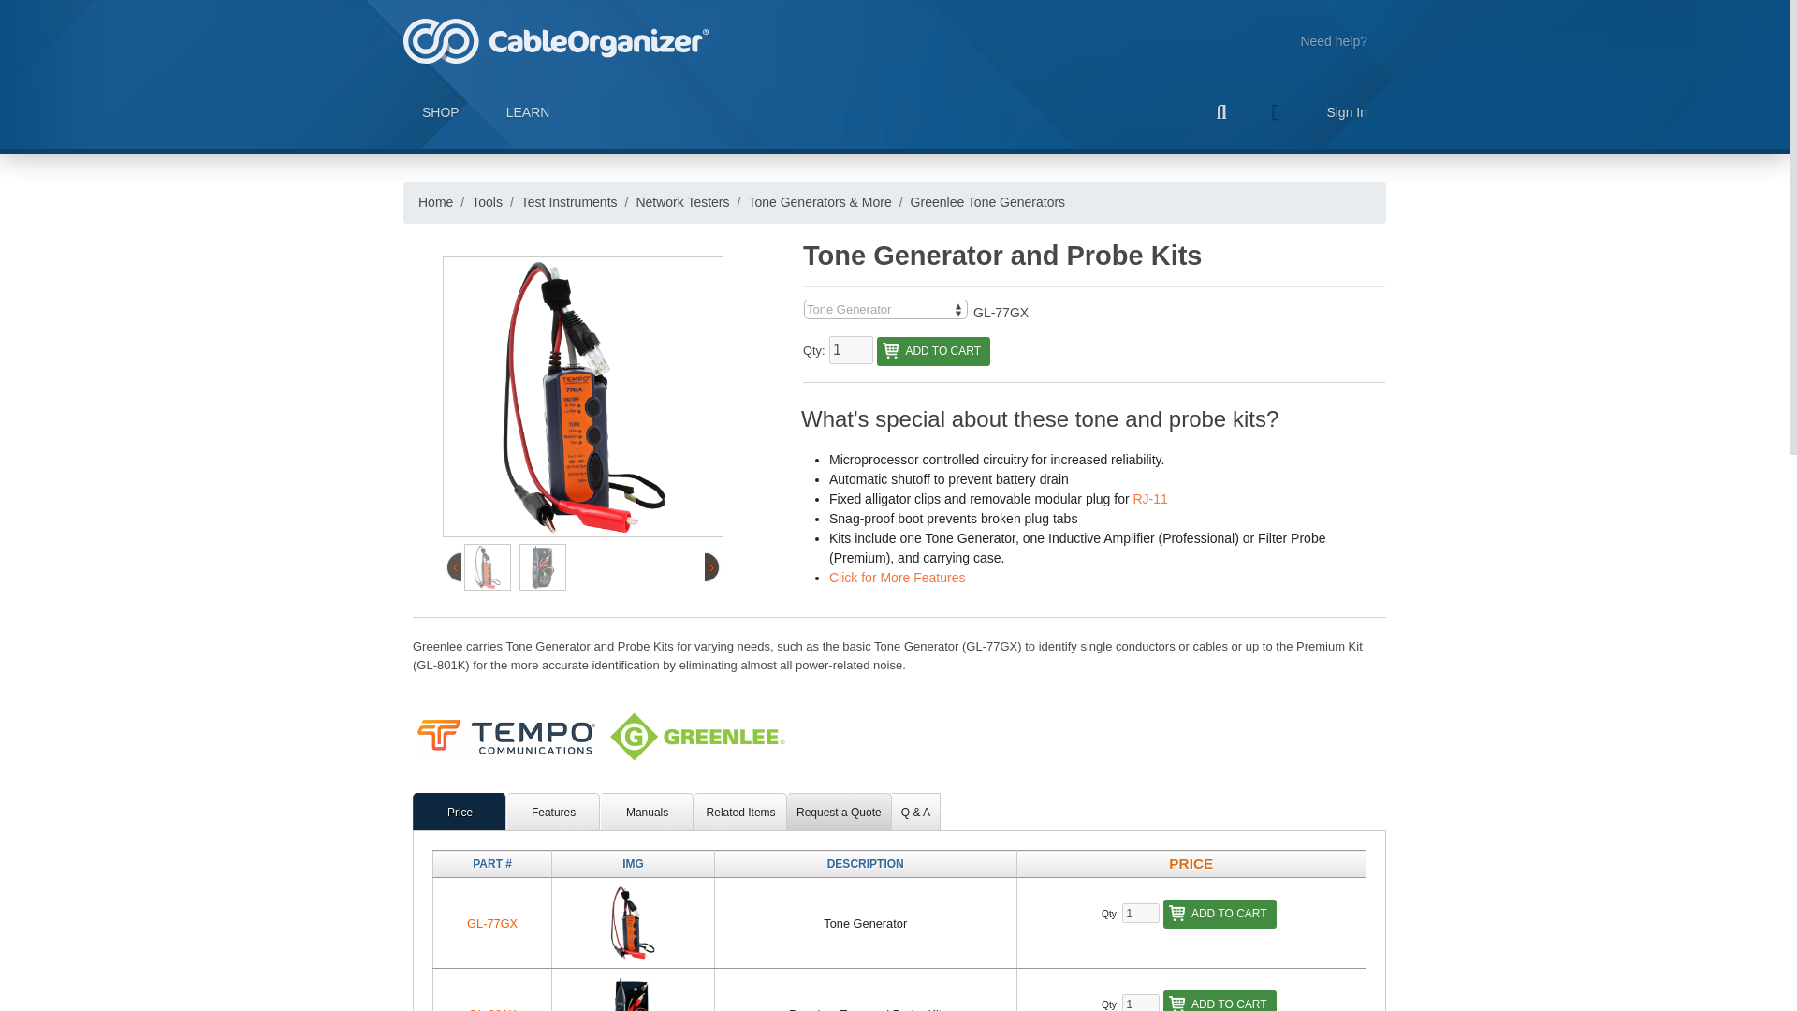 The width and height of the screenshot is (1797, 1011). I want to click on Need help?, so click(1334, 41).